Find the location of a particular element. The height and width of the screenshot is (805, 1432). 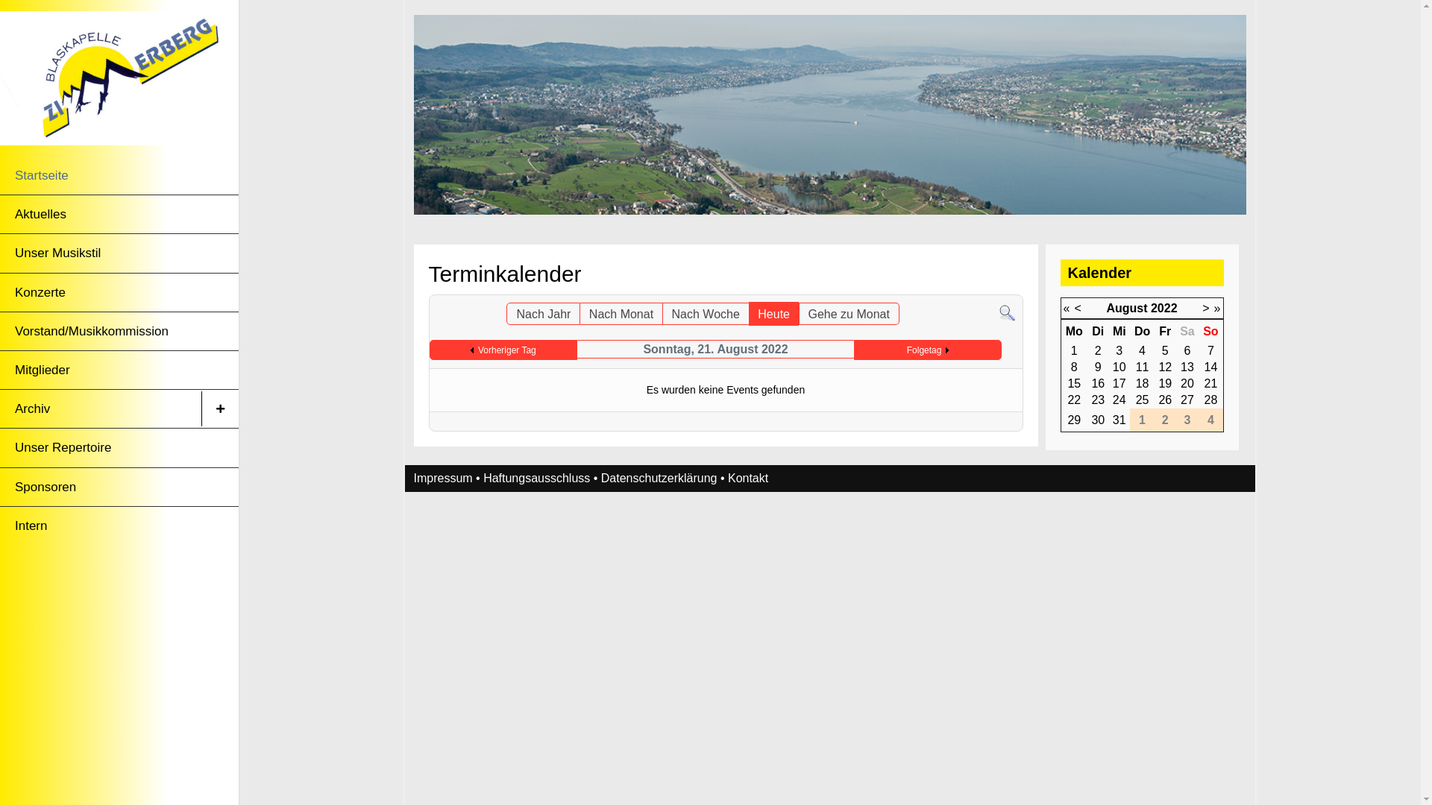

2 is located at coordinates (1098, 350).